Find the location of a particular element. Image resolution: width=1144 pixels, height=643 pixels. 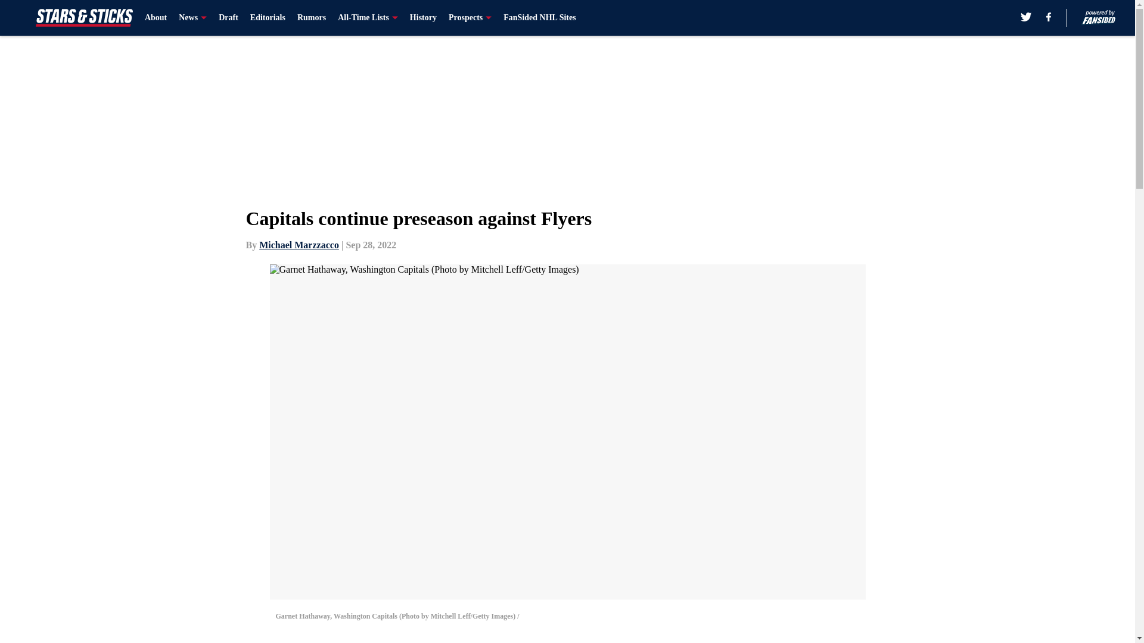

Draft is located at coordinates (228, 18).